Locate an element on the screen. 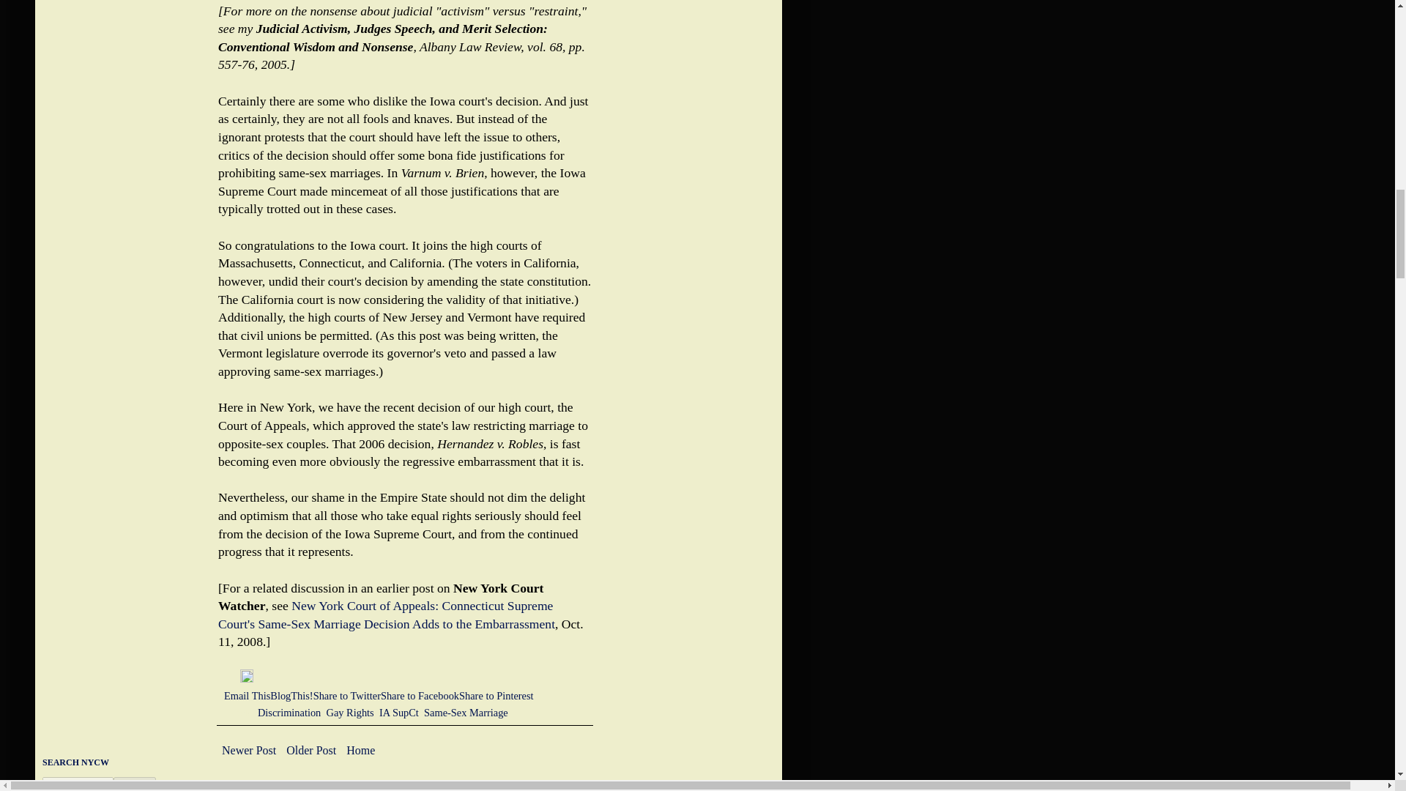 This screenshot has width=1406, height=791. BlogThis! is located at coordinates (291, 695).